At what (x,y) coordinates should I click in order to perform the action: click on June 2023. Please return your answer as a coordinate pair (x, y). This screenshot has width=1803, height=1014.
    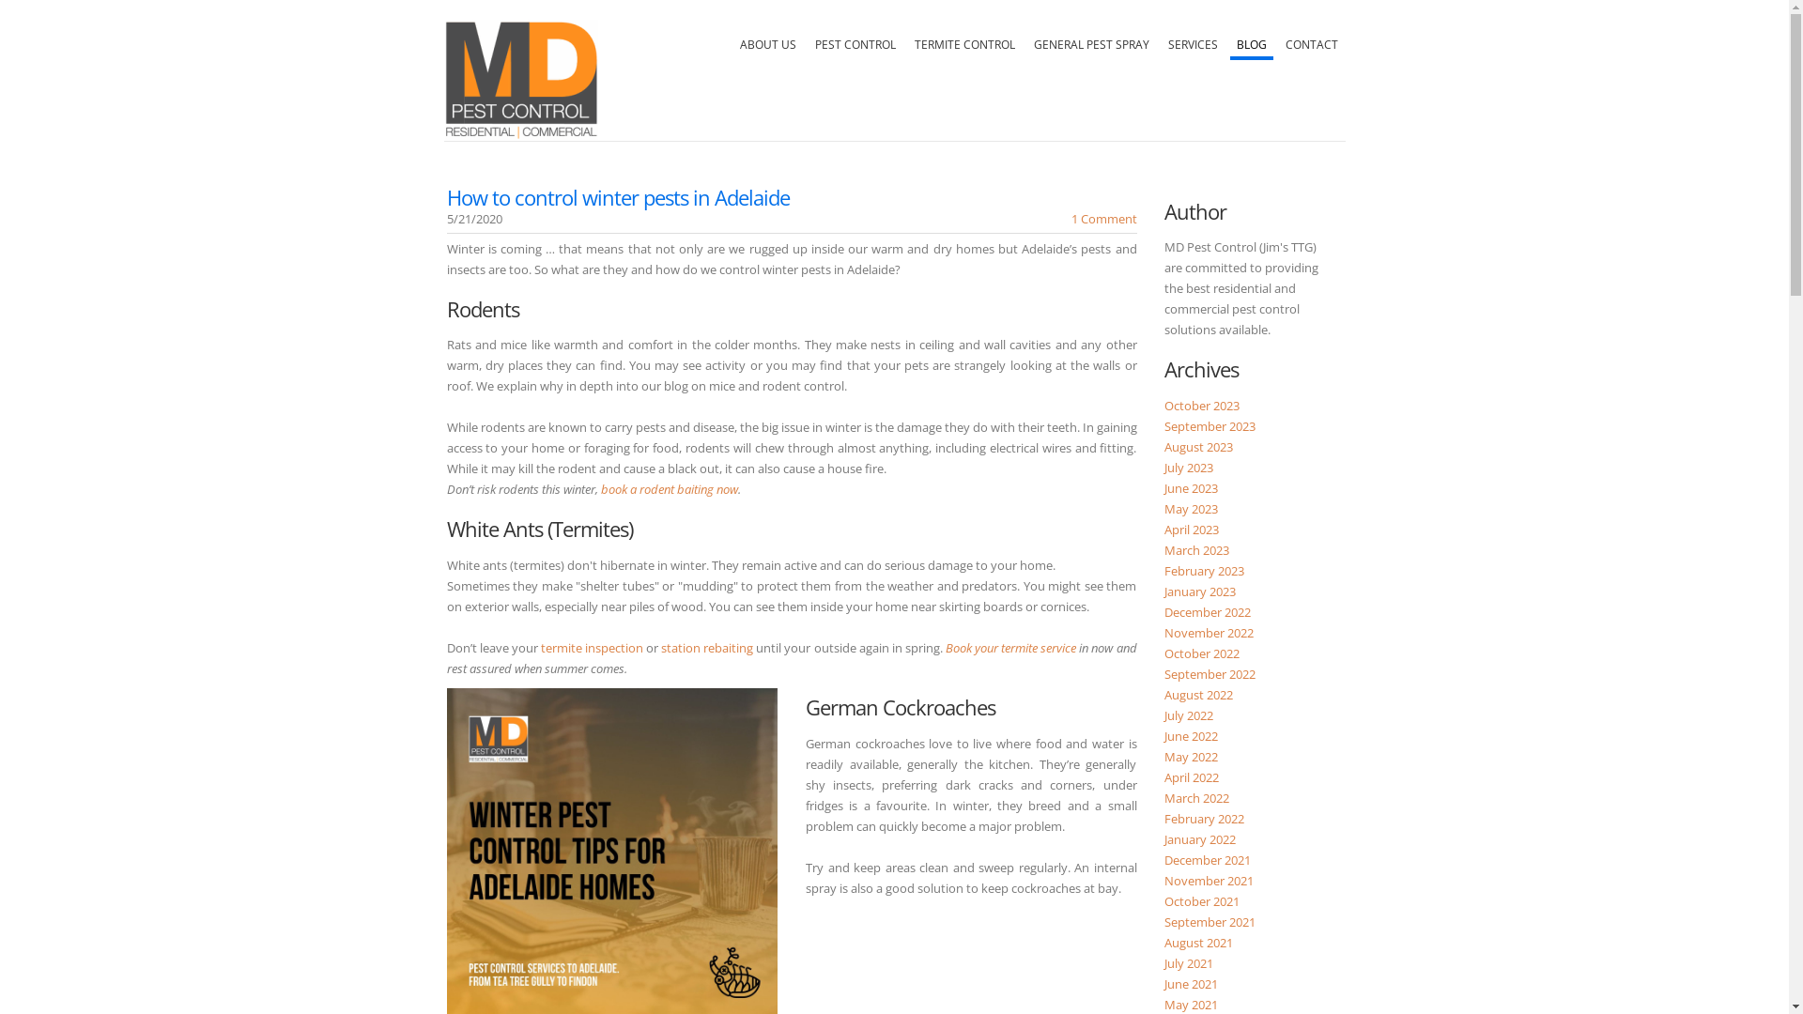
    Looking at the image, I should click on (1191, 488).